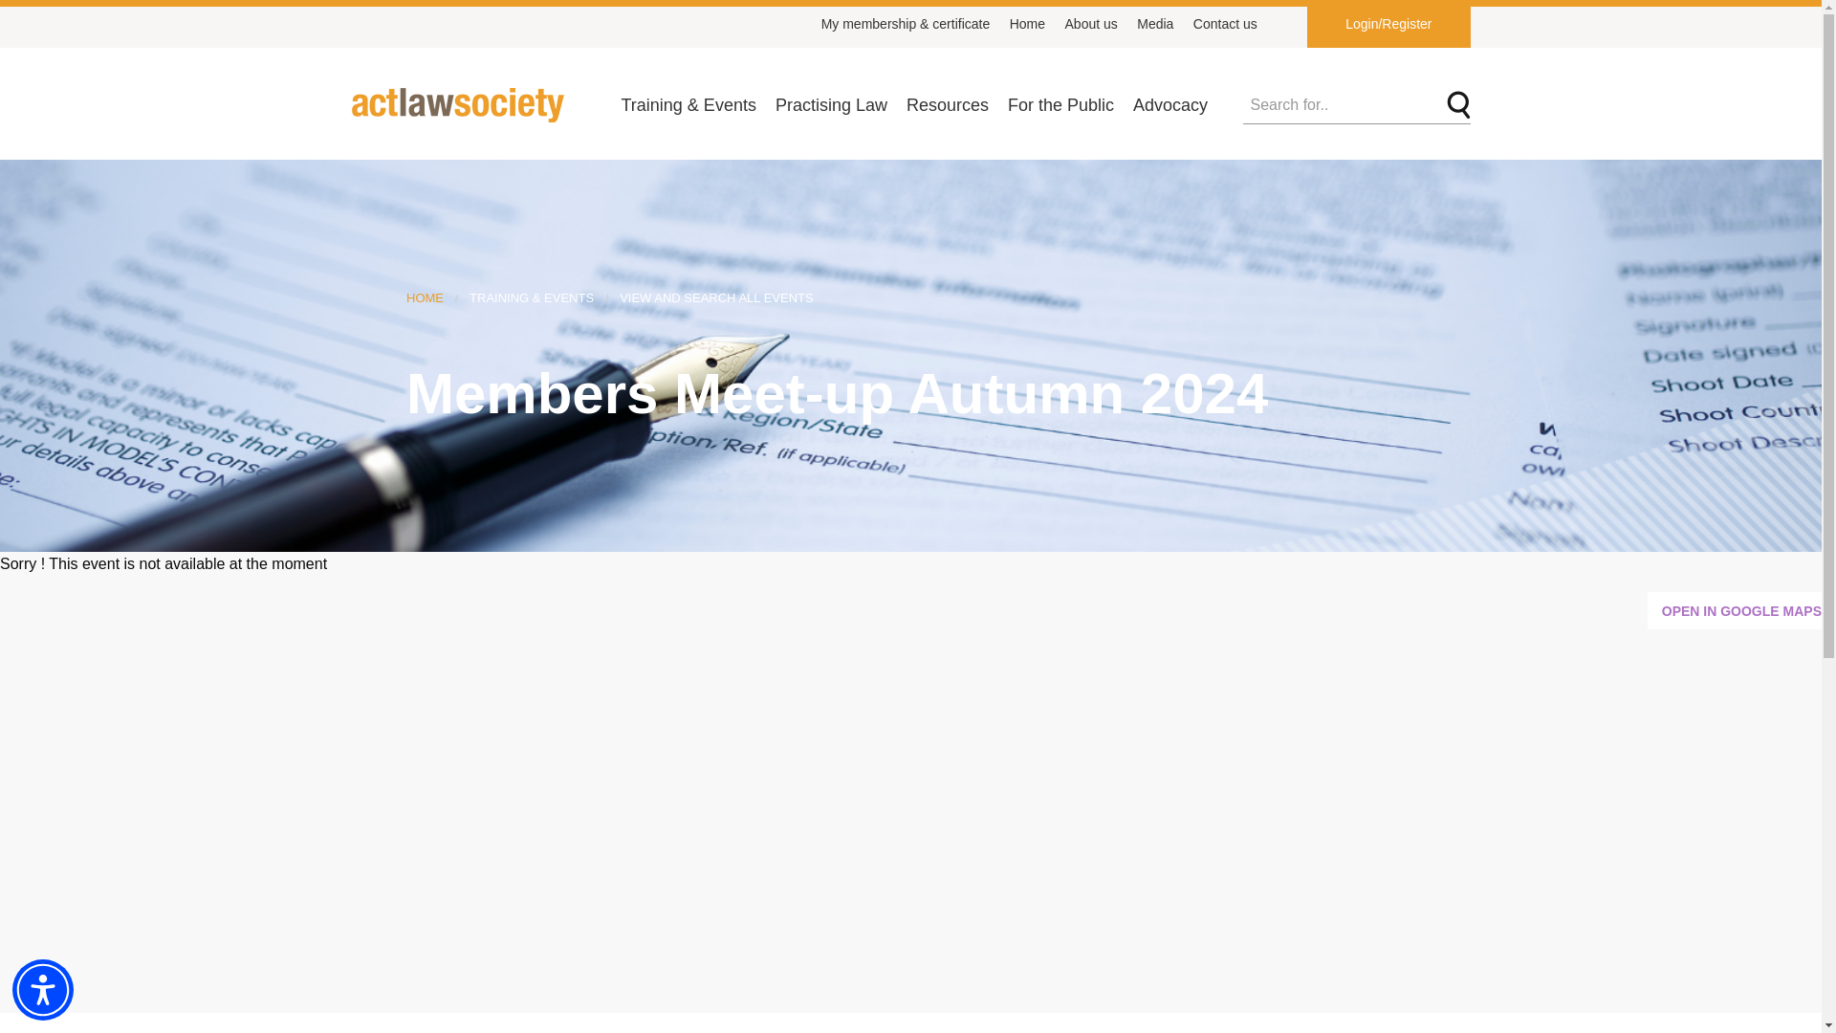  What do you see at coordinates (948, 105) in the screenshot?
I see `Resources` at bounding box center [948, 105].